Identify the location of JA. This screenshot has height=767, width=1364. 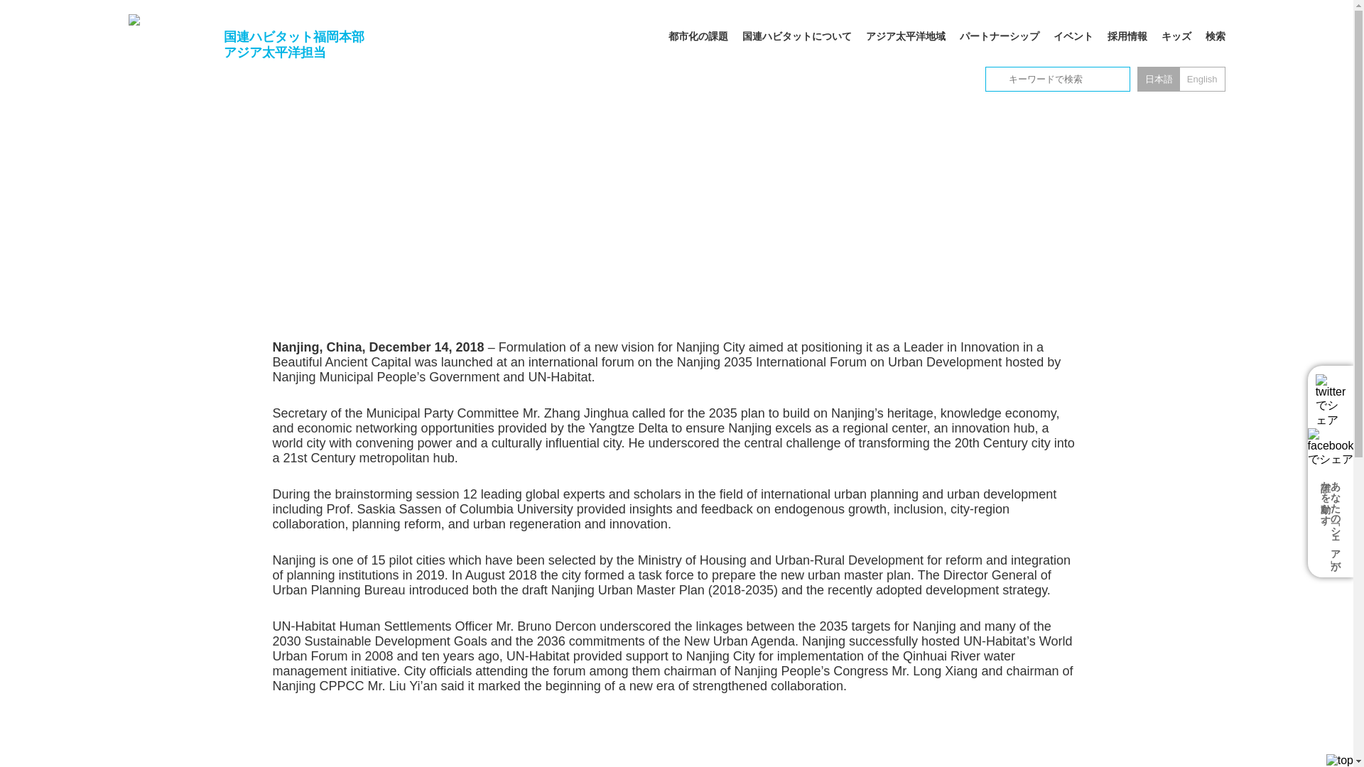
(1158, 80).